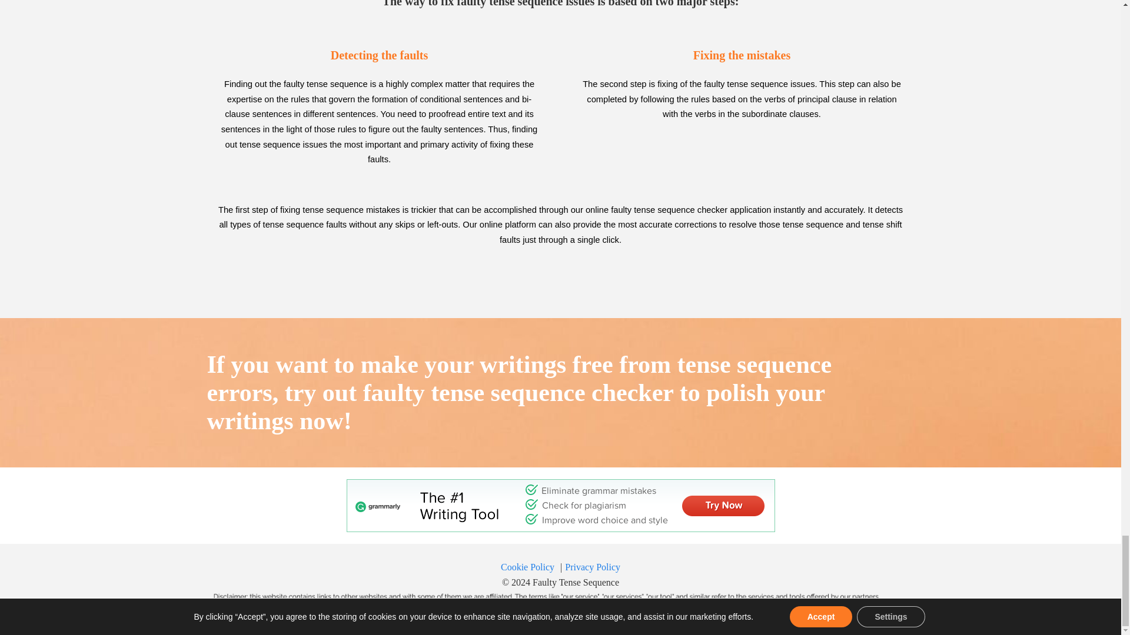 Image resolution: width=1130 pixels, height=635 pixels. I want to click on Privacy Policy, so click(593, 567).